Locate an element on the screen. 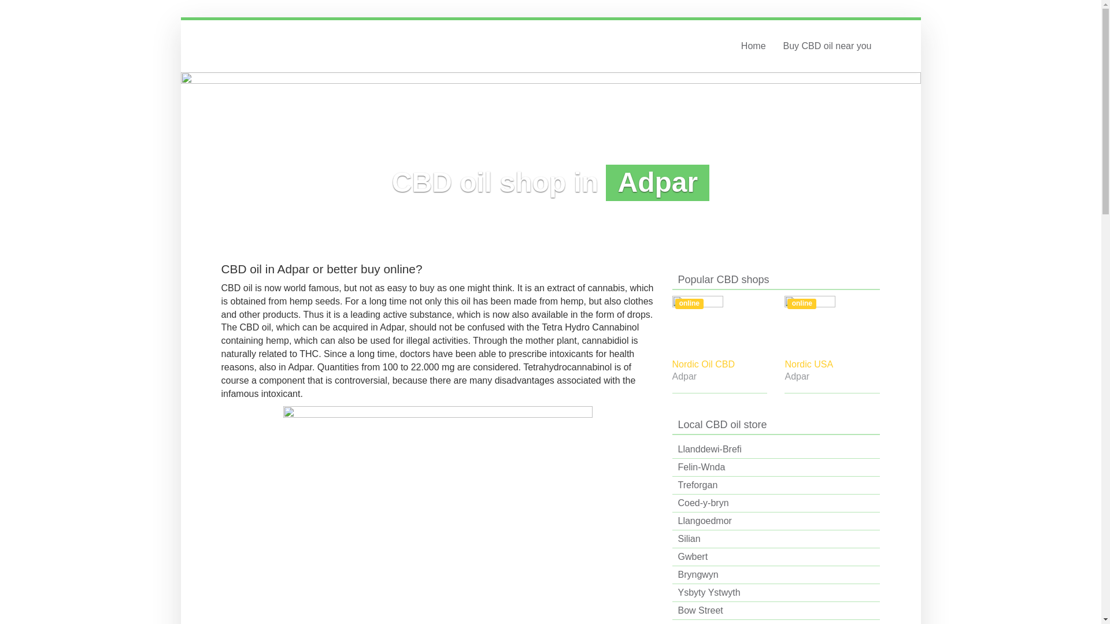  Nordic Oil CBD is located at coordinates (719, 365).